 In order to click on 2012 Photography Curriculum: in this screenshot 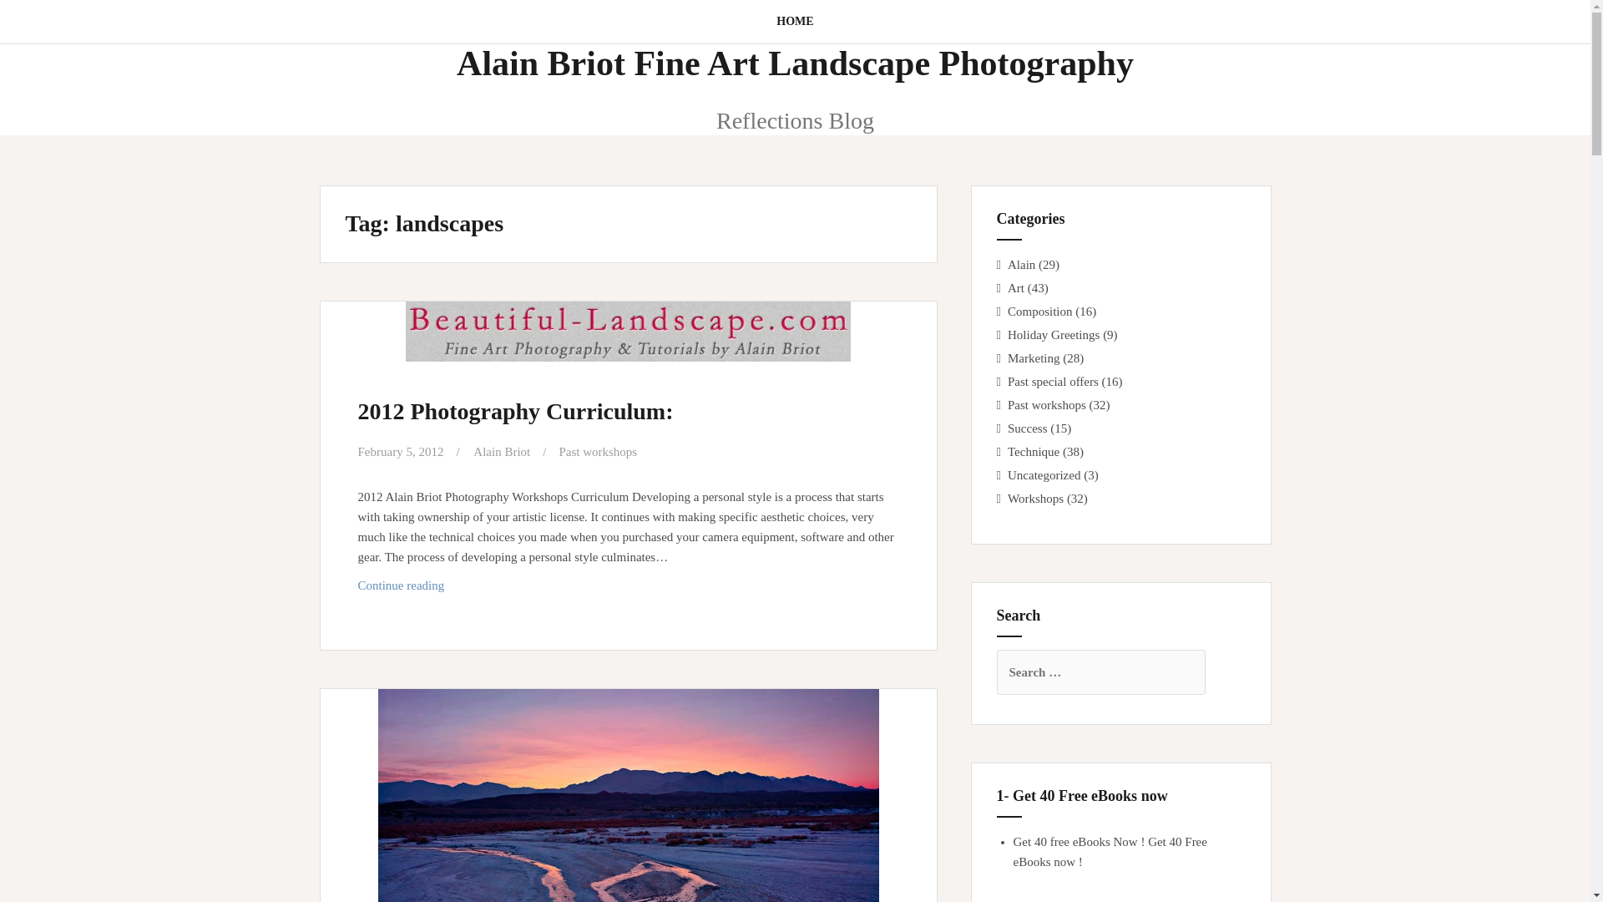, I will do `click(628, 585)`.